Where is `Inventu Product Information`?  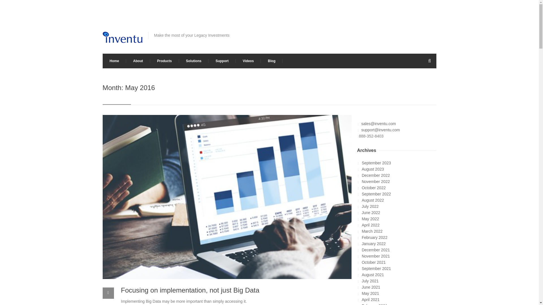 Inventu Product Information is located at coordinates (164, 61).